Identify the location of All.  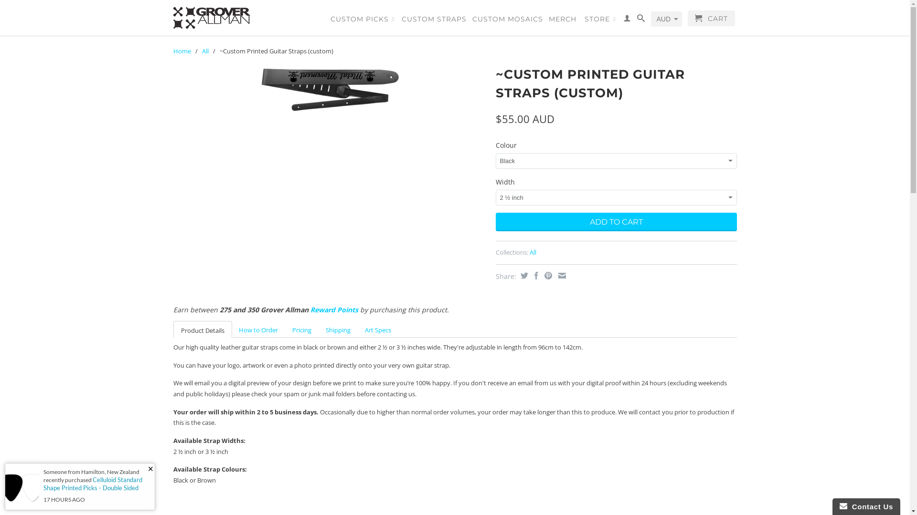
(205, 51).